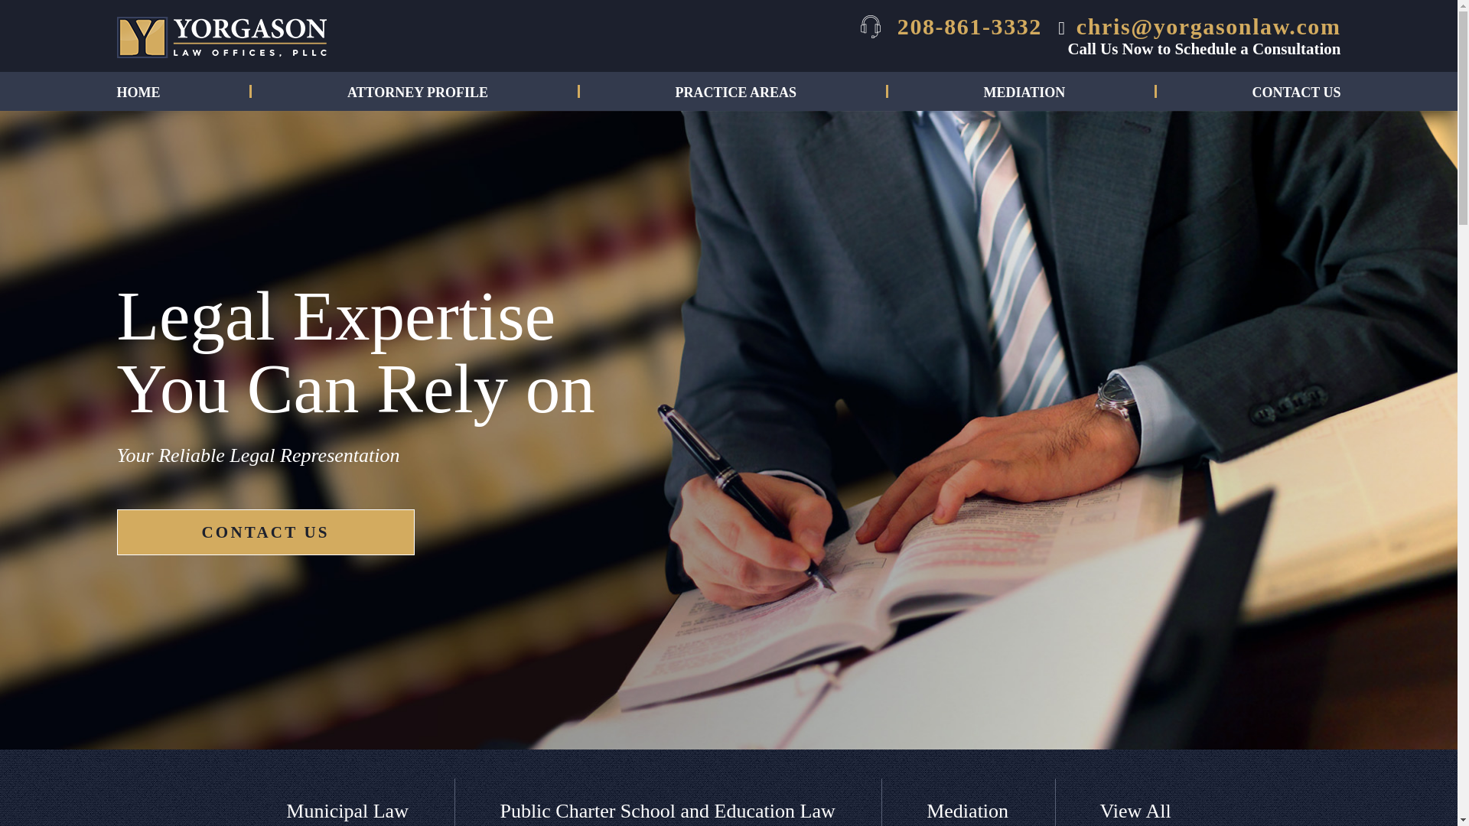 Image resolution: width=1469 pixels, height=826 pixels. What do you see at coordinates (347, 811) in the screenshot?
I see `Municipal Law` at bounding box center [347, 811].